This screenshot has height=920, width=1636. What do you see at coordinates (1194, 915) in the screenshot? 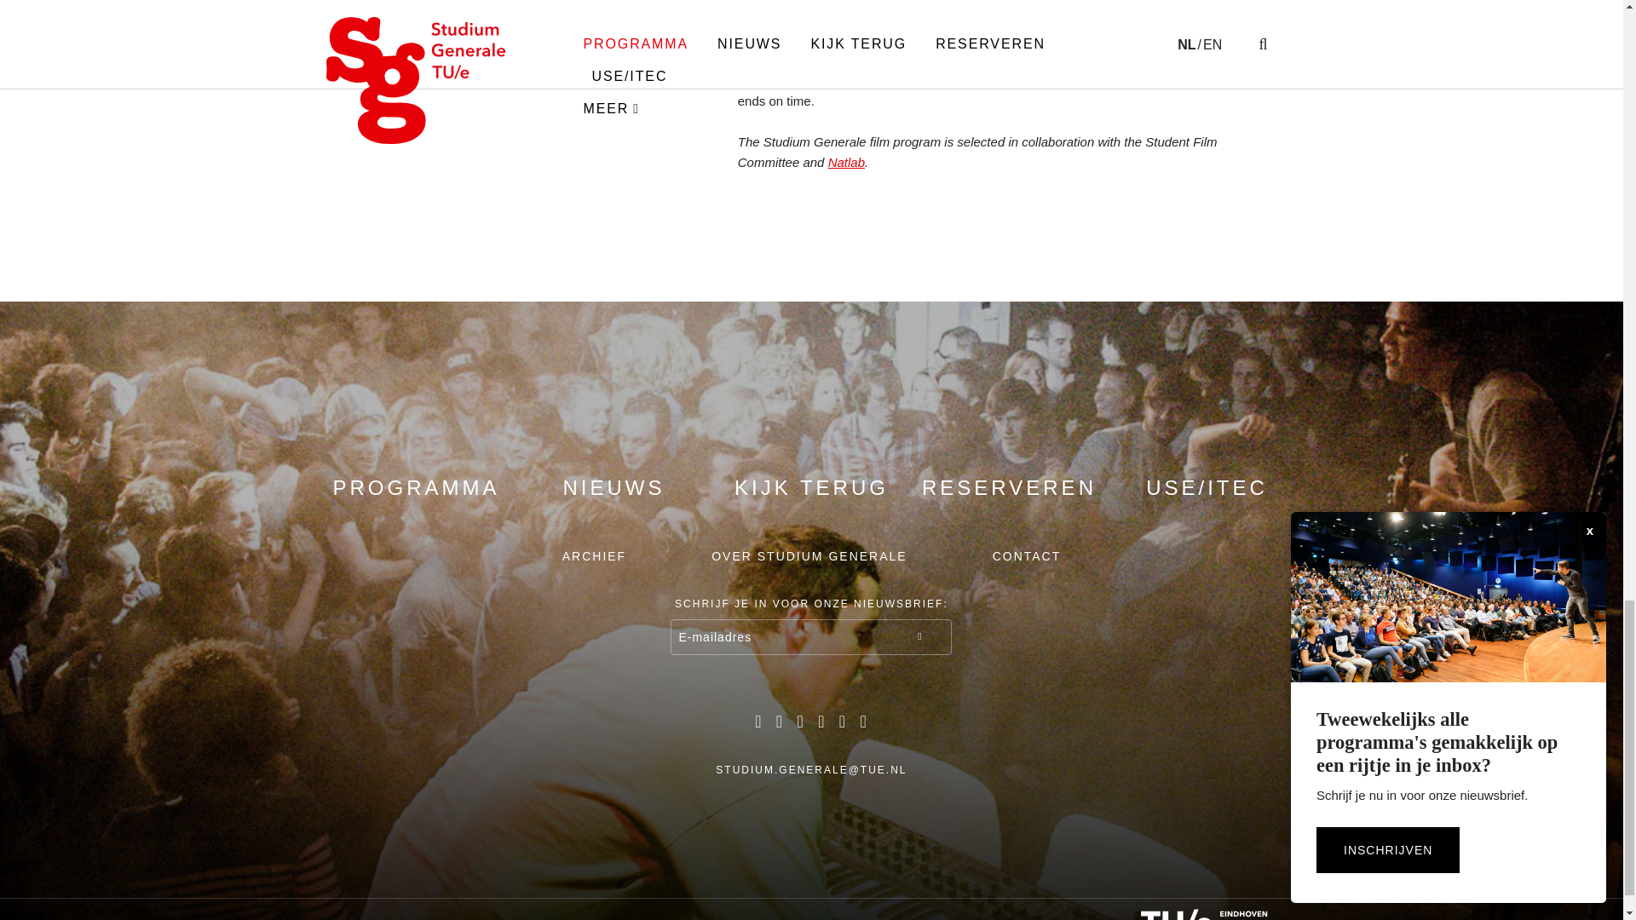
I see `Technische Universiteit Eindhoven` at bounding box center [1194, 915].